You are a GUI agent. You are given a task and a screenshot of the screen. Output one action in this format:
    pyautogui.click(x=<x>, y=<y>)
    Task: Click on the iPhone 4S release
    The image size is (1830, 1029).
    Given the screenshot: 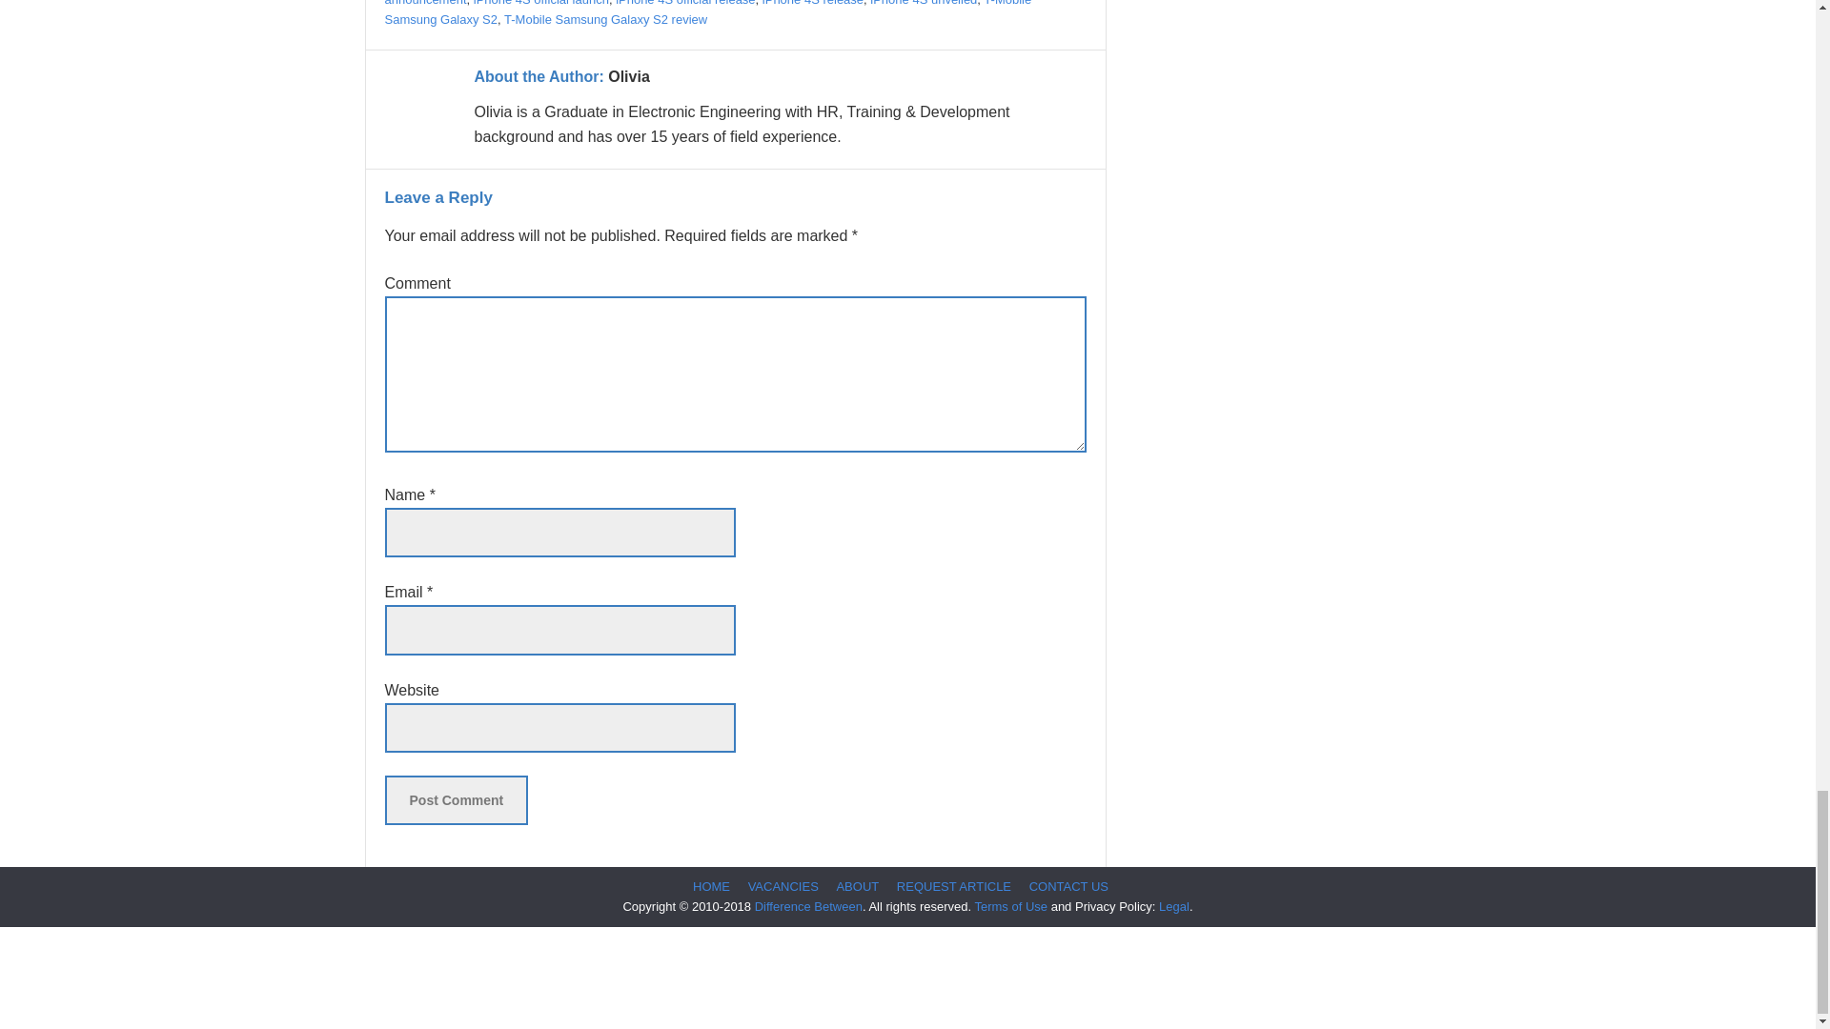 What is the action you would take?
    pyautogui.click(x=813, y=3)
    